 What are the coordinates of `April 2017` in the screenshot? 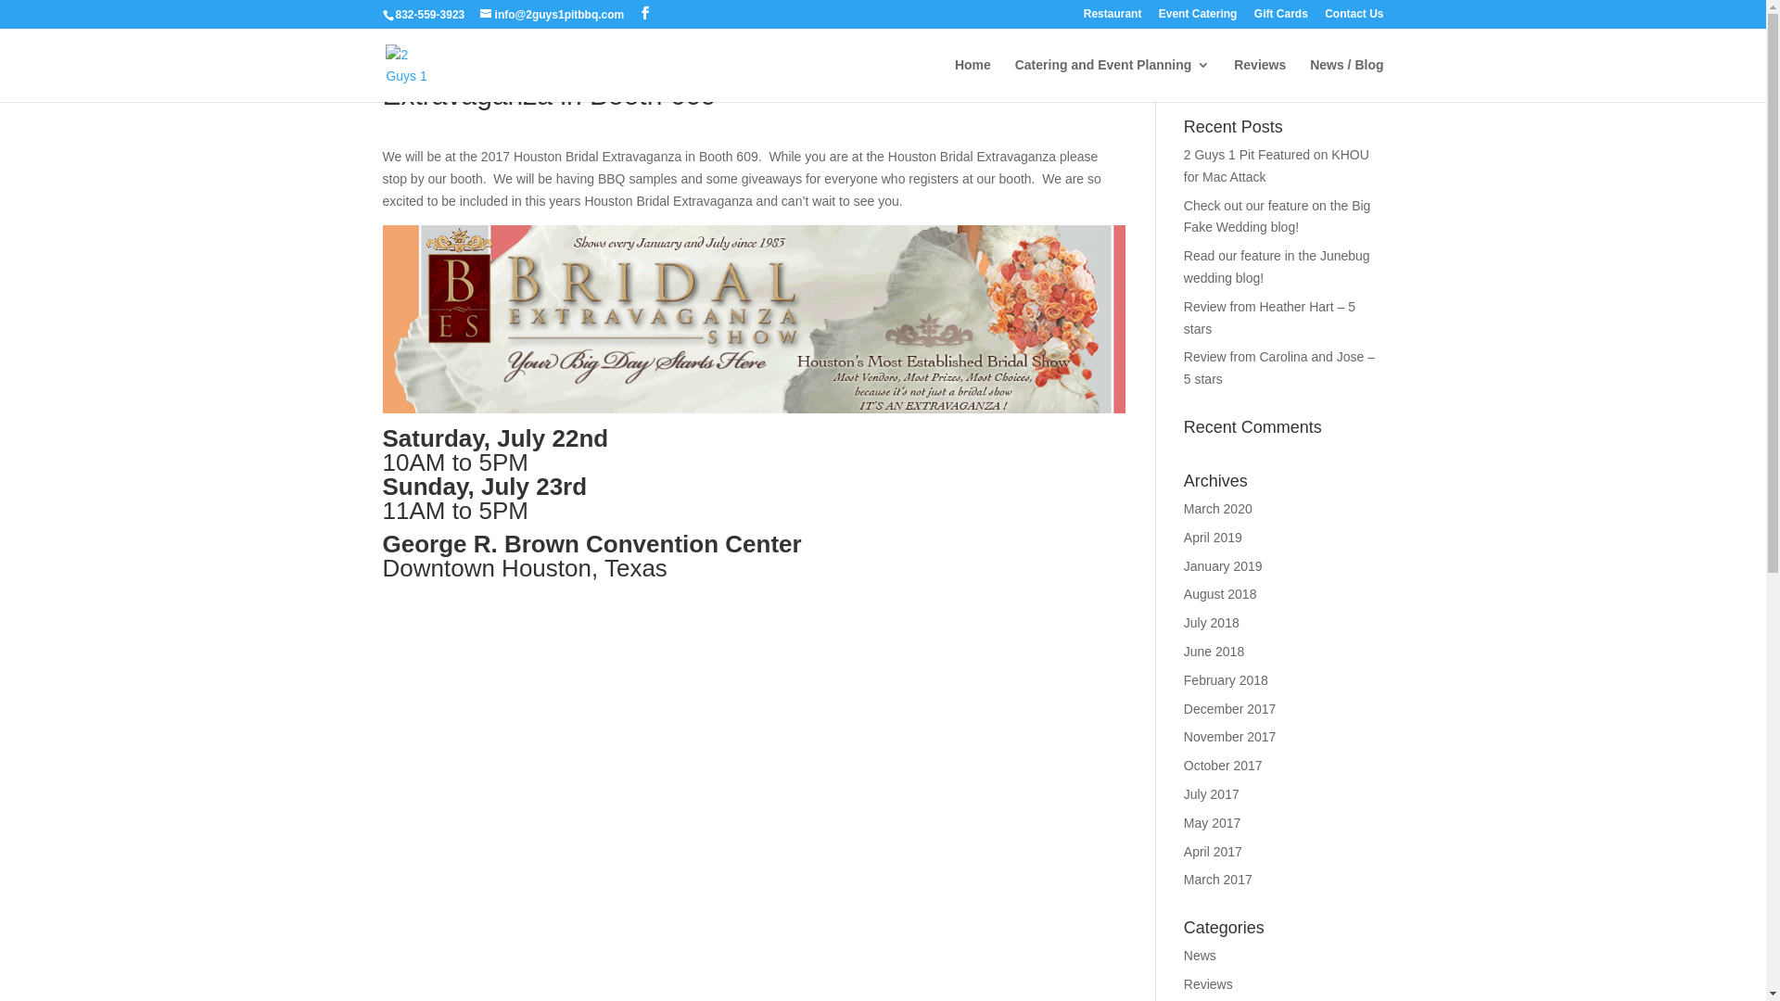 It's located at (1213, 852).